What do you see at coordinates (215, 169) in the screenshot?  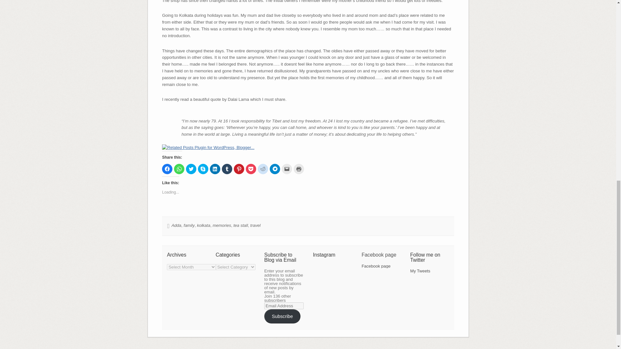 I see `Click to share on LinkedIn` at bounding box center [215, 169].